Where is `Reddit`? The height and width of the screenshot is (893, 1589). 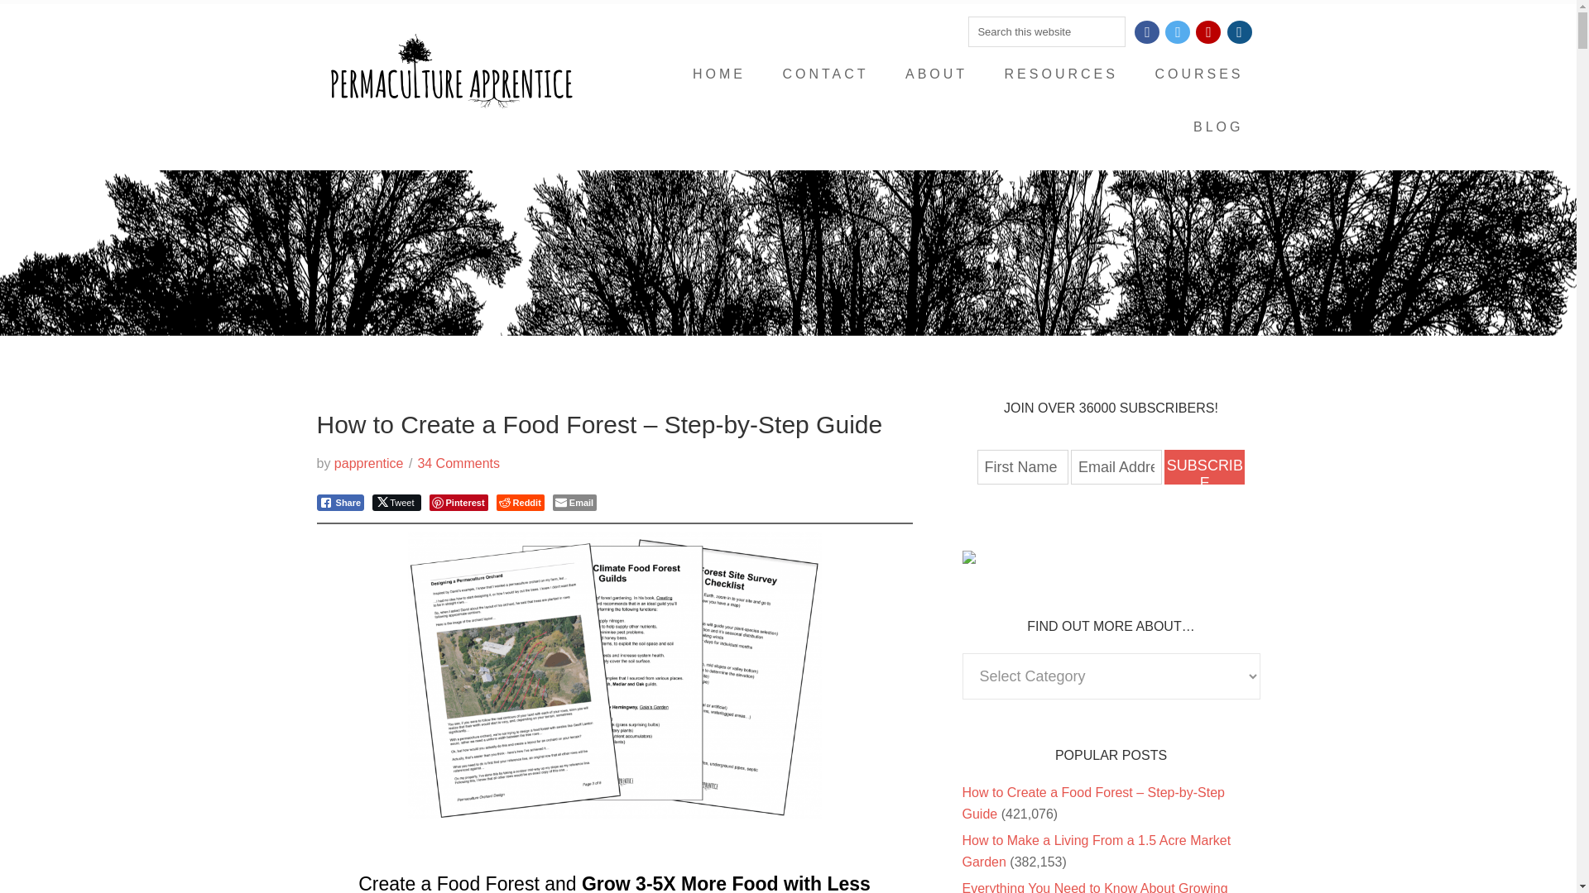
Reddit is located at coordinates (520, 503).